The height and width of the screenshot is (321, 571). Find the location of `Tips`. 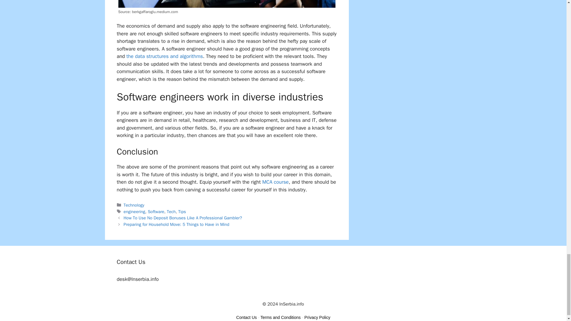

Tips is located at coordinates (182, 212).